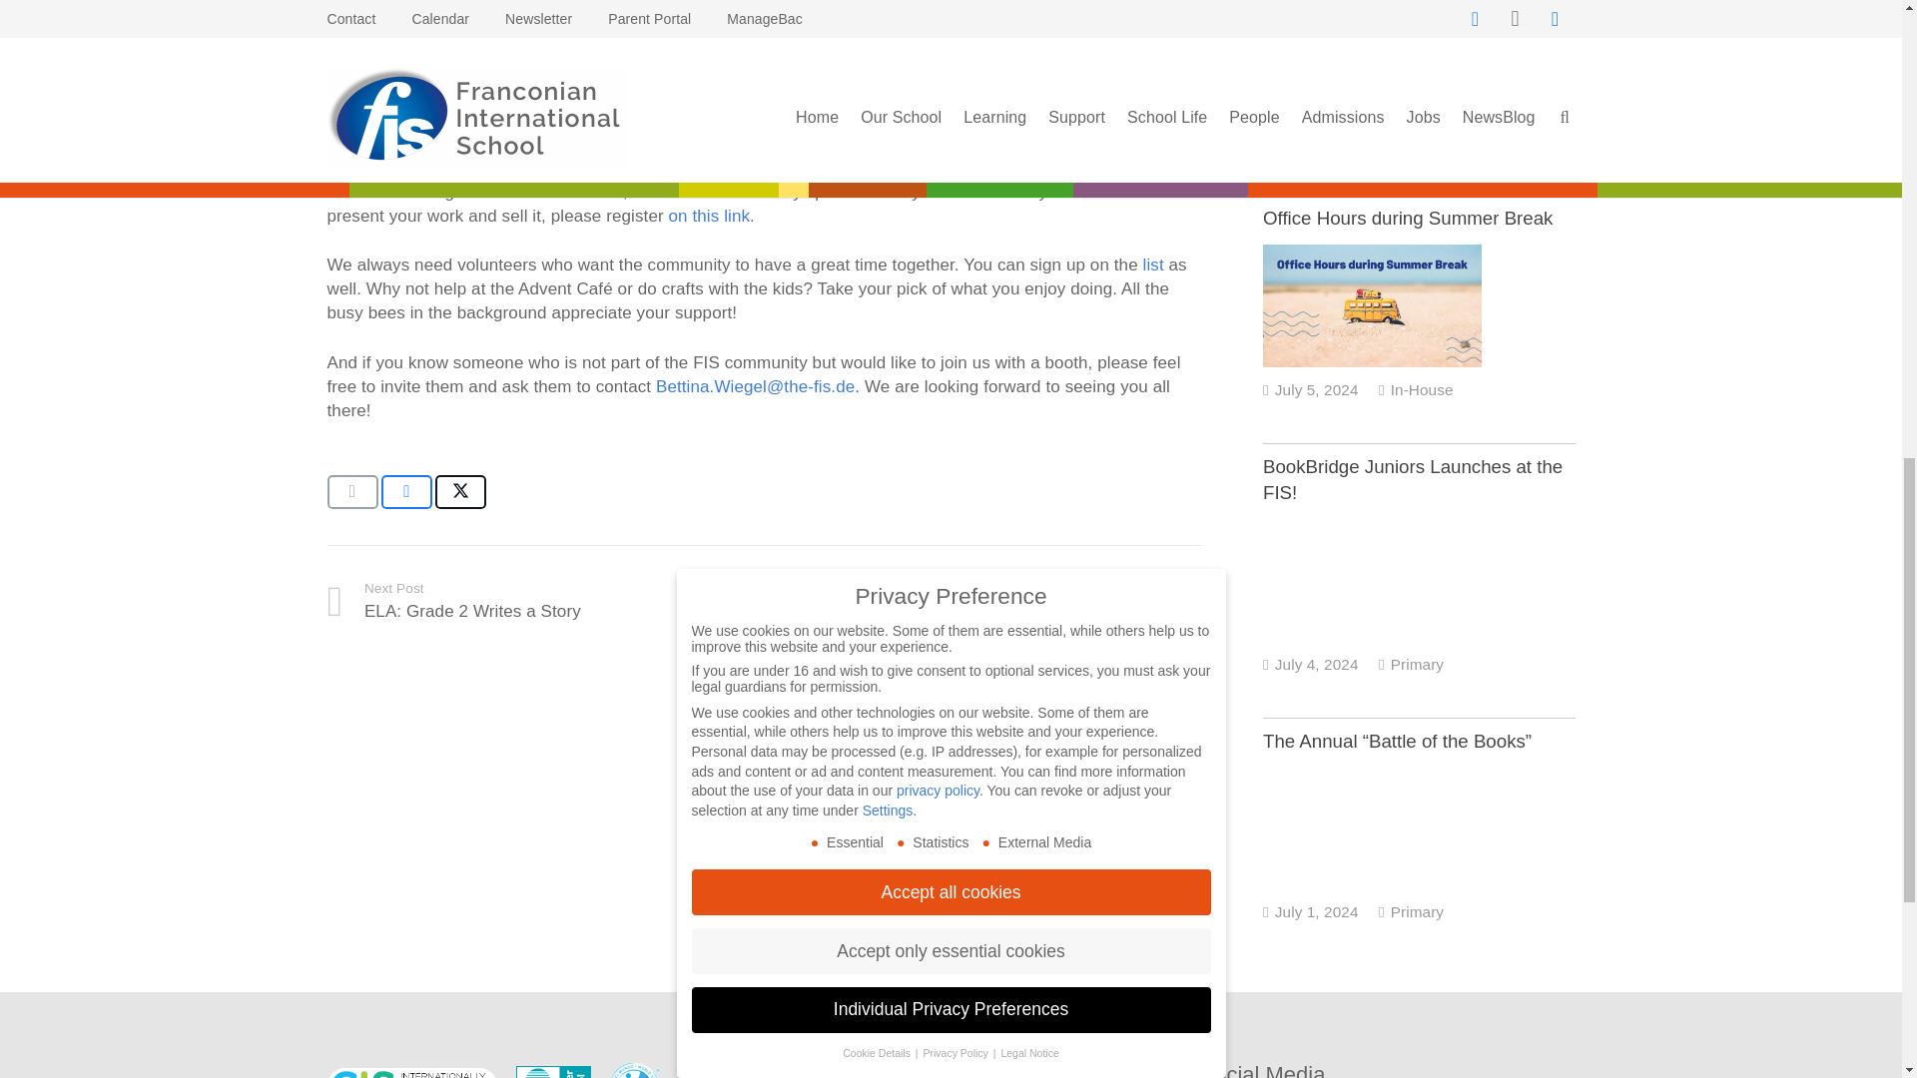 This screenshot has width=1917, height=1078. I want to click on Share this, so click(407, 491).